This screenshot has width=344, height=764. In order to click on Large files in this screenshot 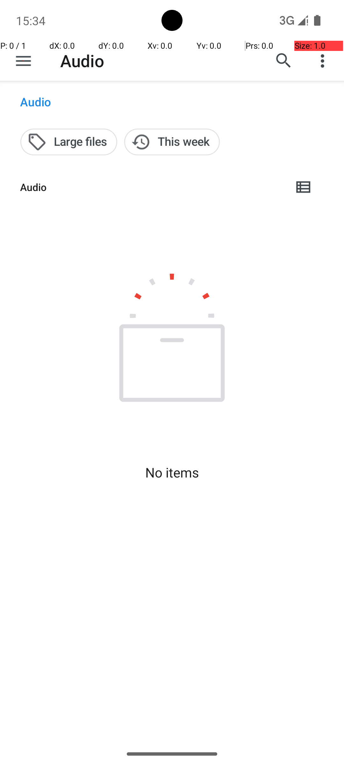, I will do `click(69, 142)`.